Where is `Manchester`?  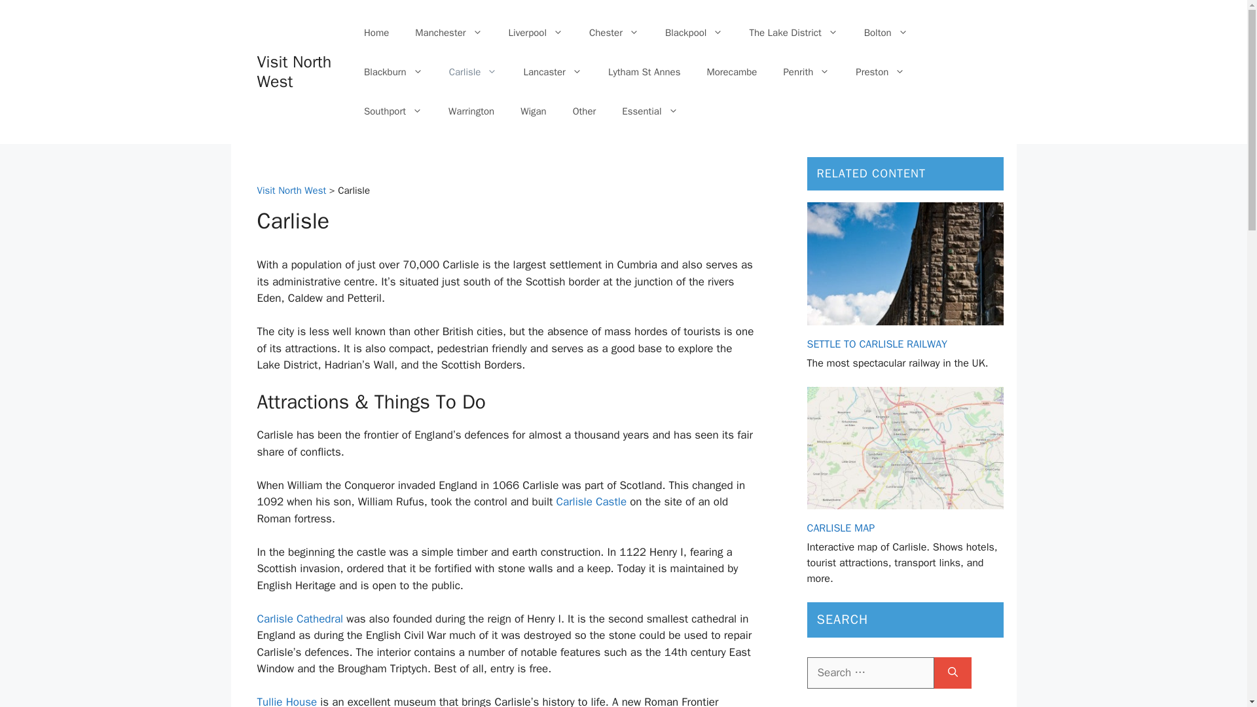
Manchester is located at coordinates (448, 33).